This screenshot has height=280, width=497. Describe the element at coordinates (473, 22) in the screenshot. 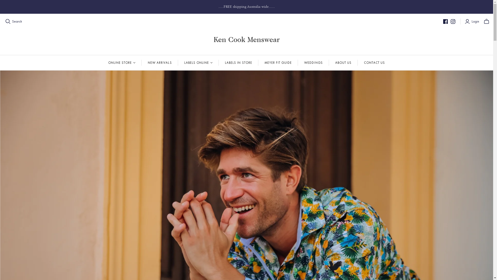

I see `Login` at that location.